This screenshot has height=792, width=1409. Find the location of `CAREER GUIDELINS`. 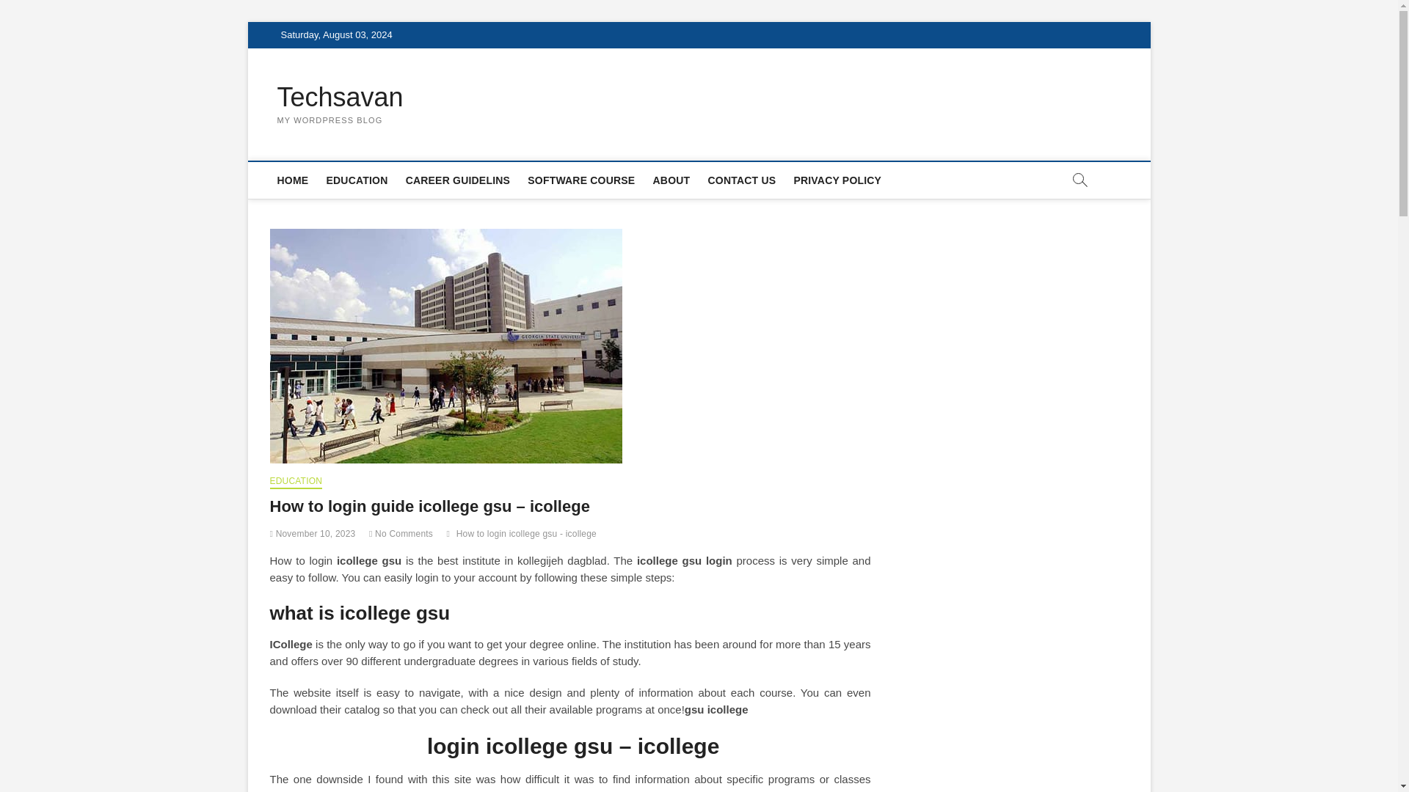

CAREER GUIDELINS is located at coordinates (458, 180).